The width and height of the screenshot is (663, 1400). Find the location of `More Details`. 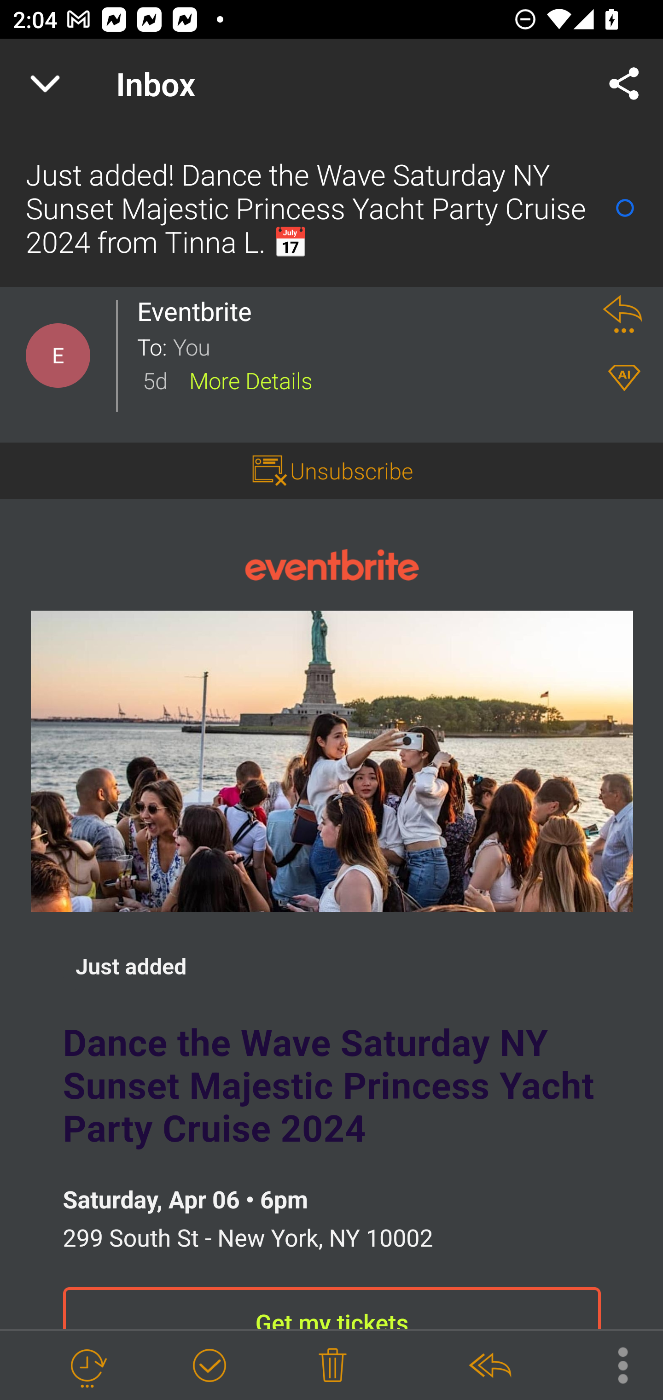

More Details is located at coordinates (250, 379).